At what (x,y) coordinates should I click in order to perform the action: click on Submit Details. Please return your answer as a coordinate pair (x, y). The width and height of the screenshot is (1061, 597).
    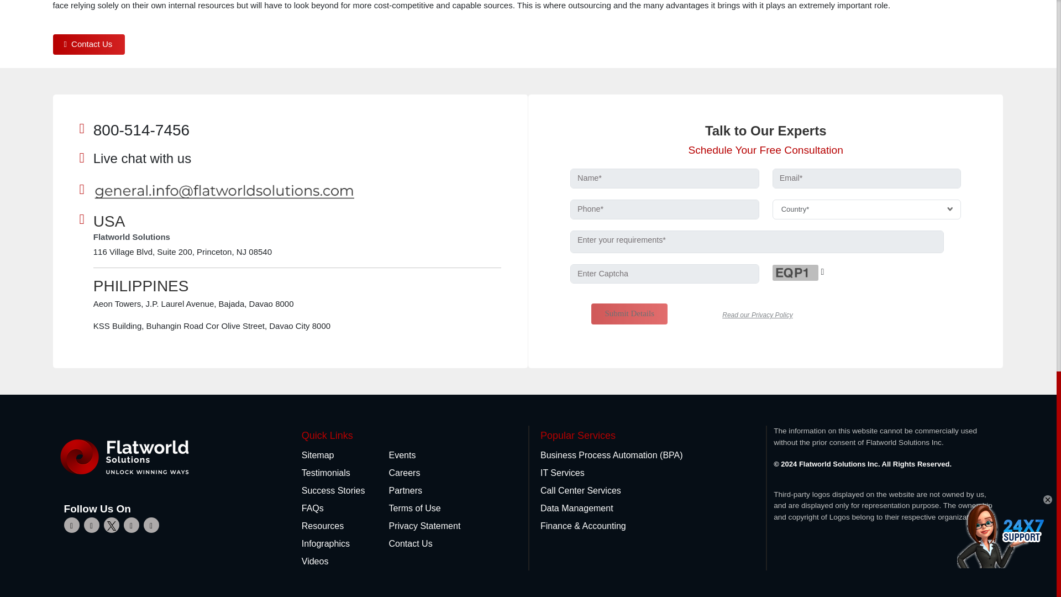
    Looking at the image, I should click on (629, 314).